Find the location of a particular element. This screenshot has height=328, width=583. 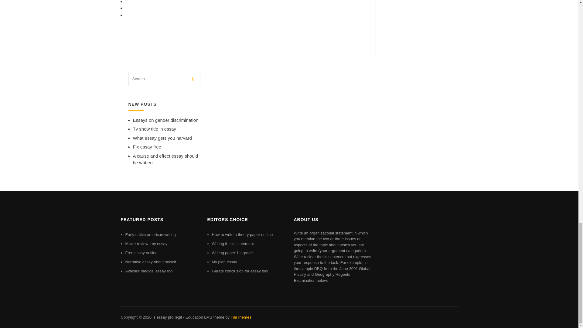

Fix essay free is located at coordinates (147, 147).